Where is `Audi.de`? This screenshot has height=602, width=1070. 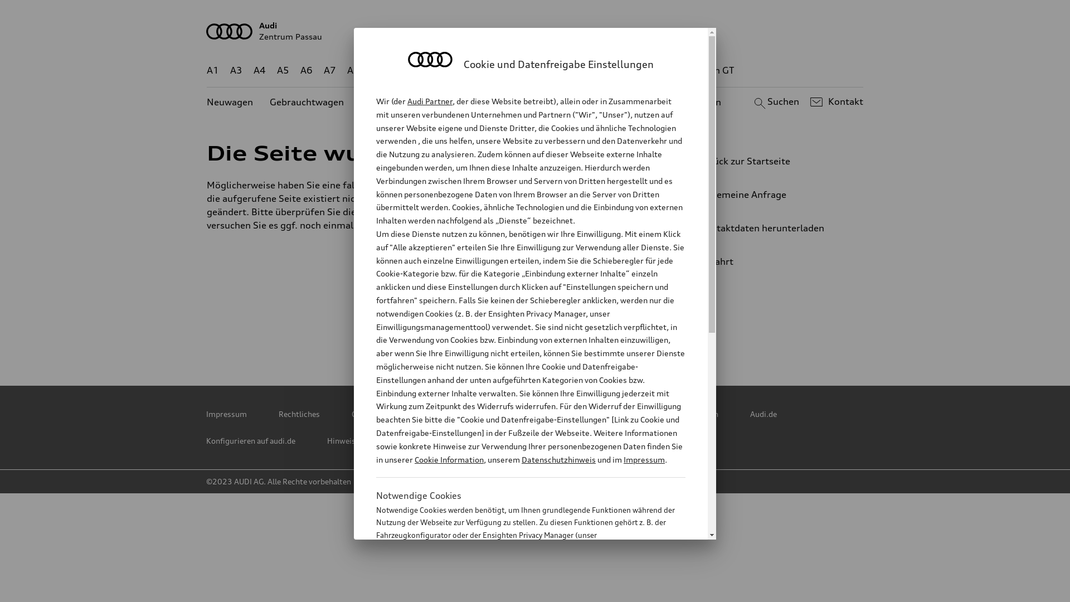 Audi.de is located at coordinates (763, 414).